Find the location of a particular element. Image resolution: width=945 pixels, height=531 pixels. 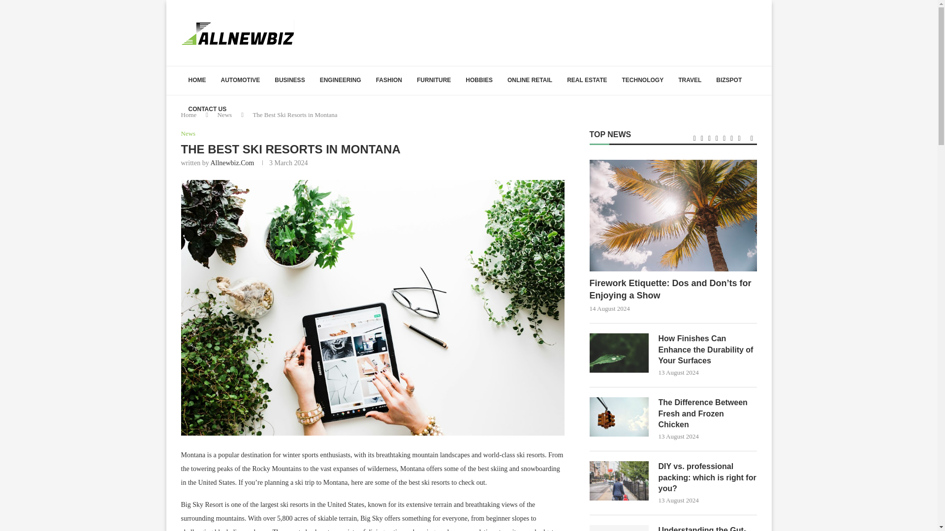

FASHION is located at coordinates (389, 81).